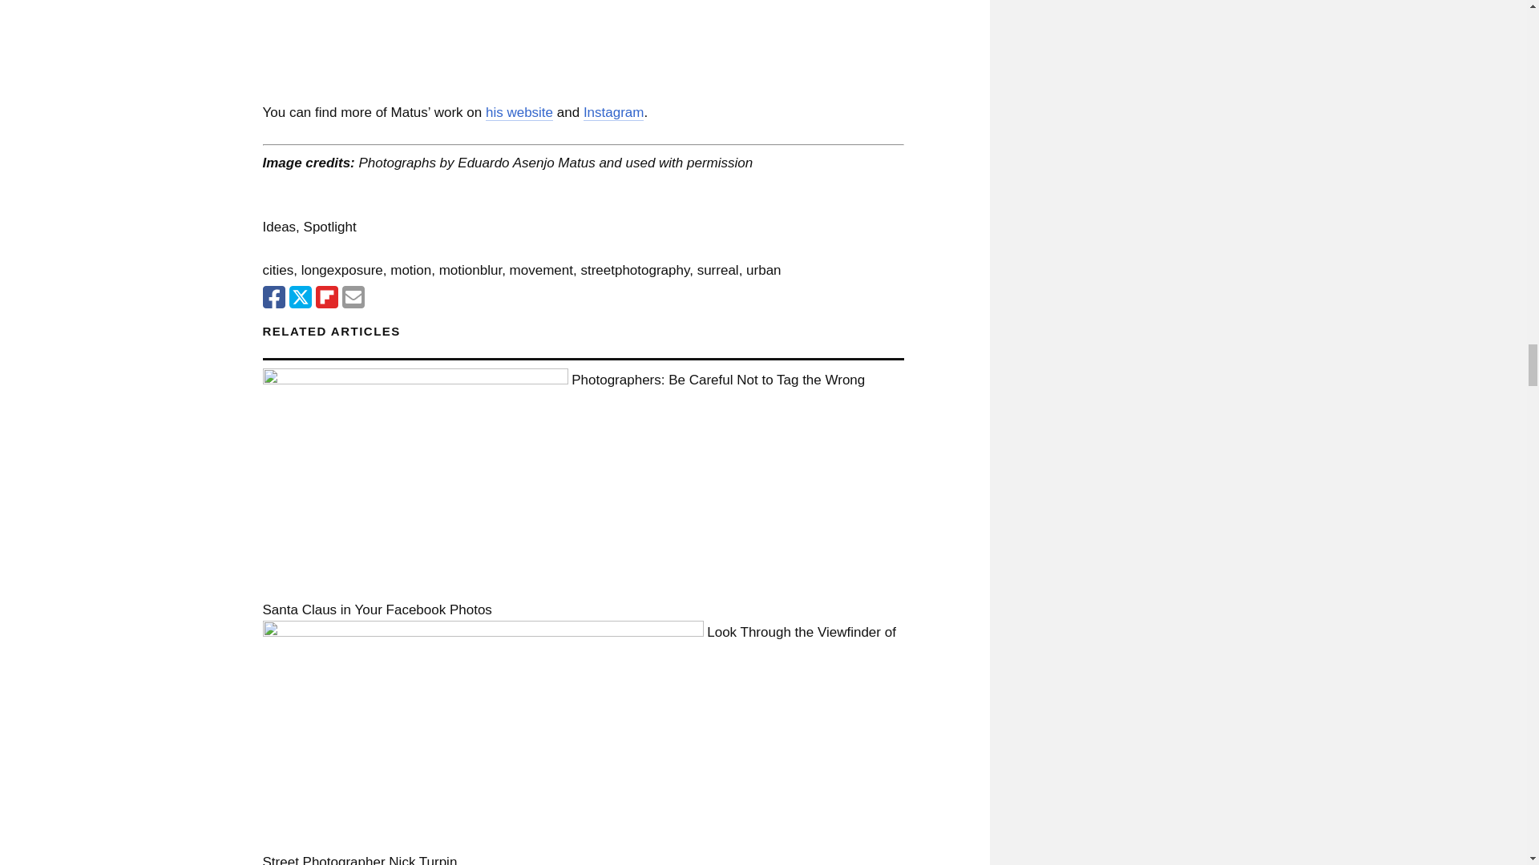 Image resolution: width=1539 pixels, height=865 pixels. What do you see at coordinates (342, 270) in the screenshot?
I see `longexposure` at bounding box center [342, 270].